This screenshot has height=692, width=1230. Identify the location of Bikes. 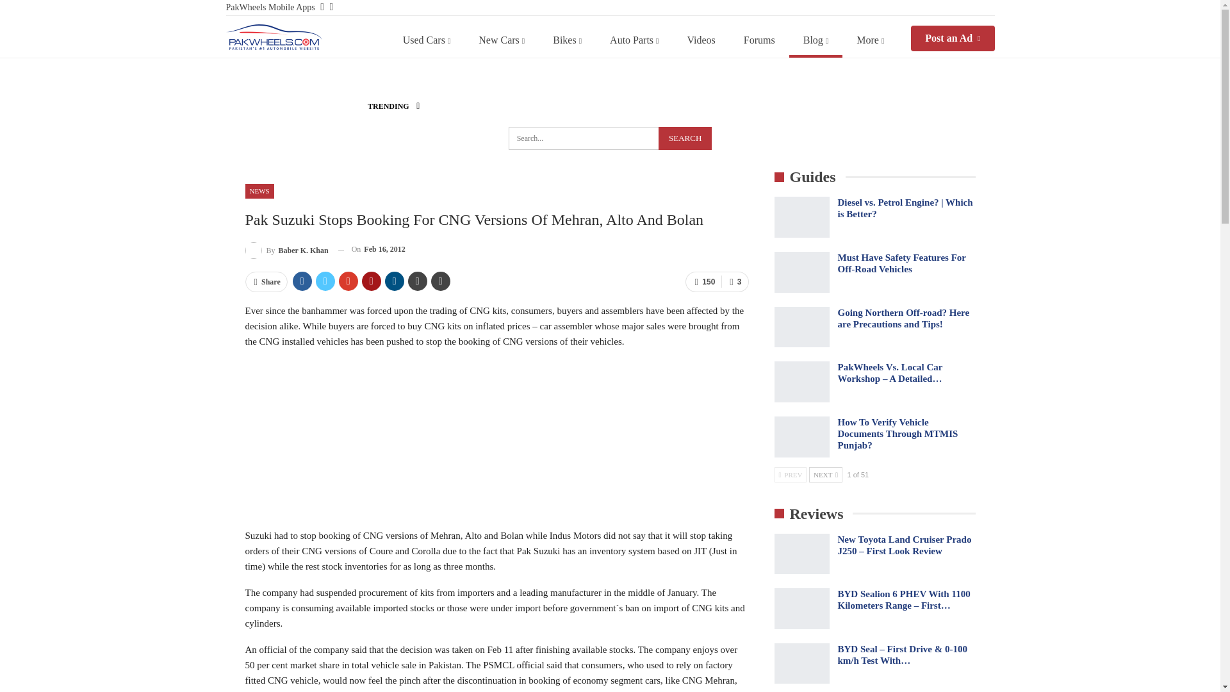
(566, 40).